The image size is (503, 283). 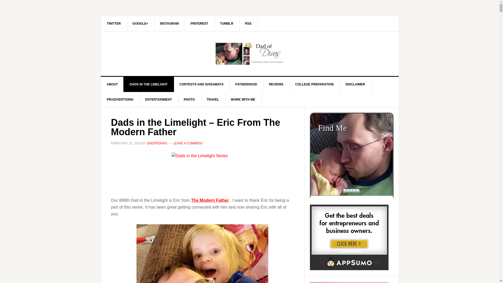 I want to click on DADS IN THE LIMELIGHT, so click(x=149, y=84).